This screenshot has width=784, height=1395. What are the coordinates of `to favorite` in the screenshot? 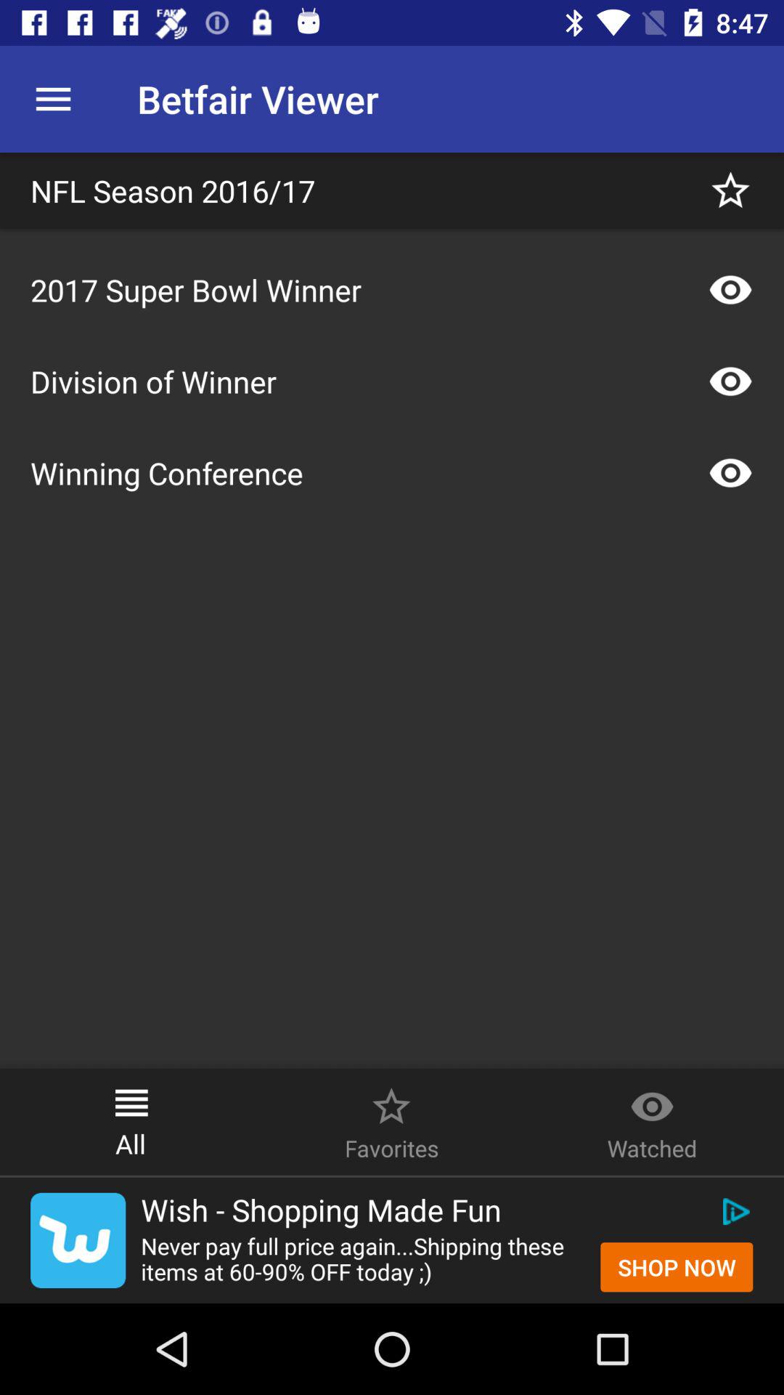 It's located at (730, 190).